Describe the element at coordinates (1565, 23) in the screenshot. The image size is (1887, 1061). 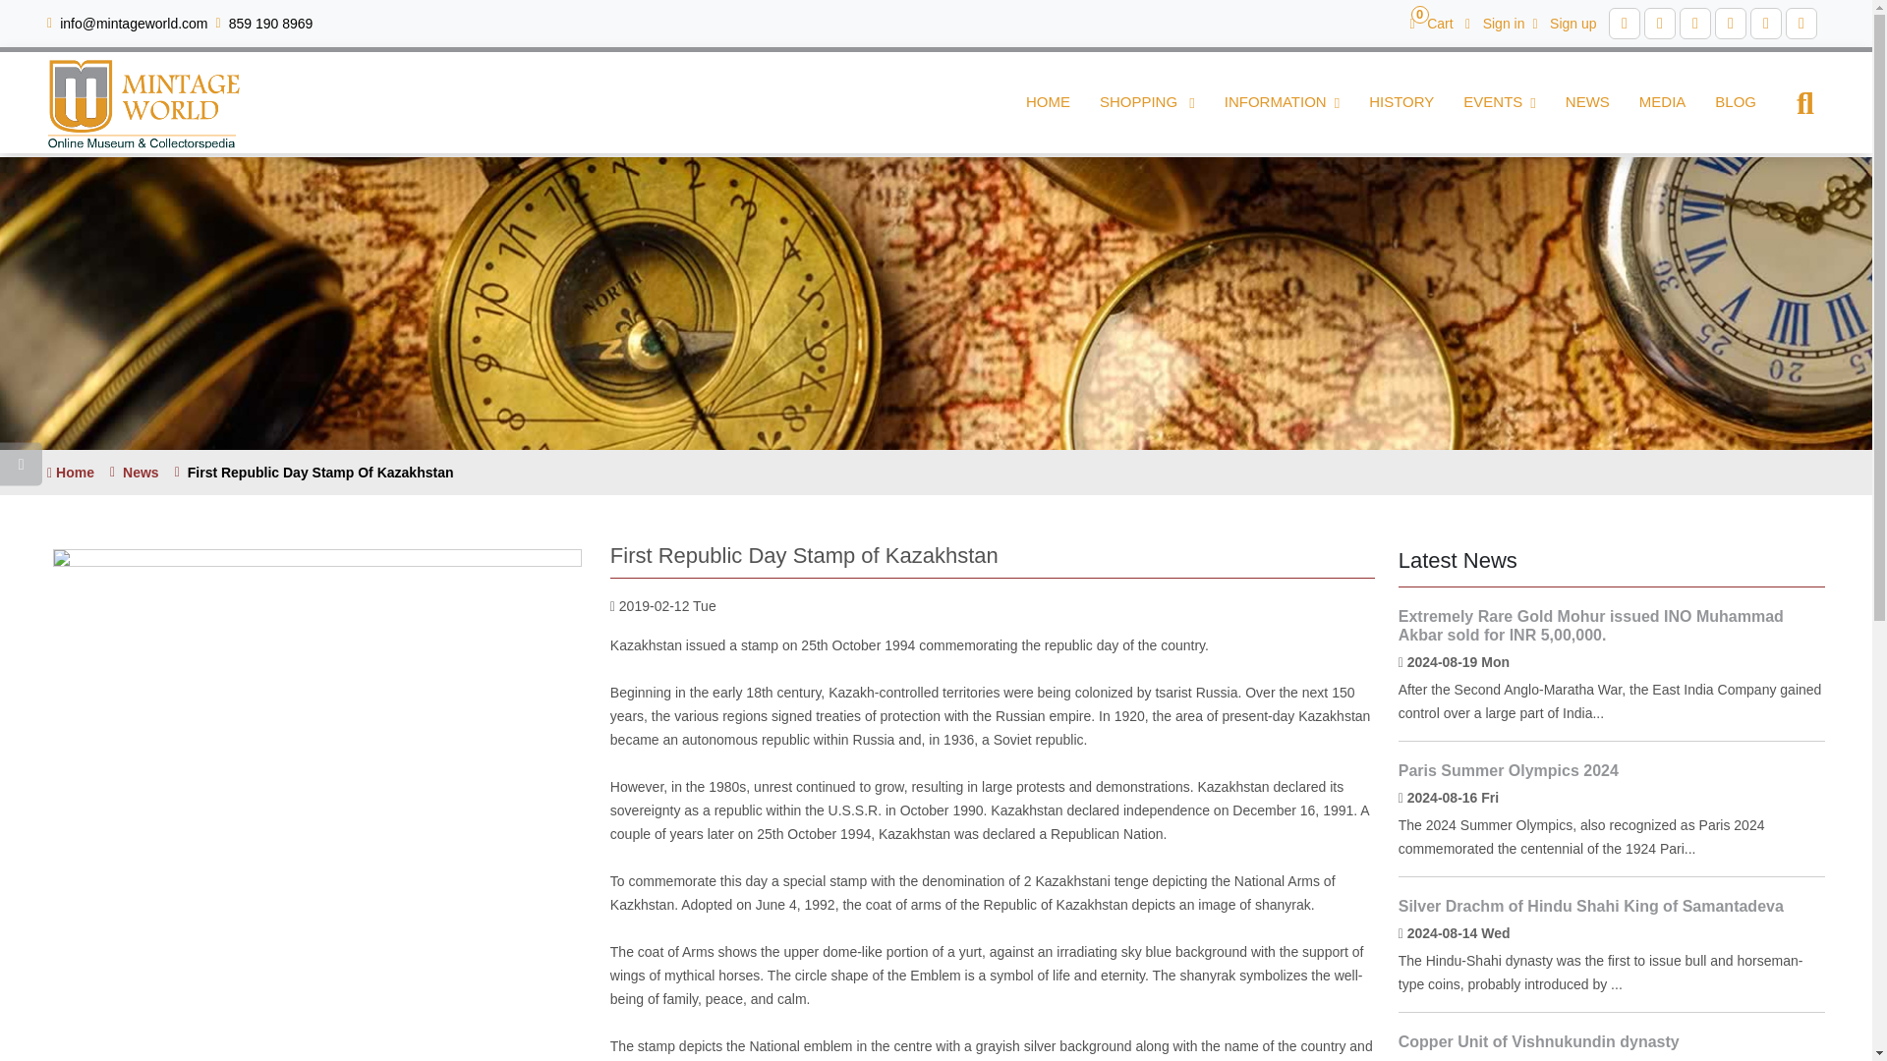
I see `859 190 8969` at that location.